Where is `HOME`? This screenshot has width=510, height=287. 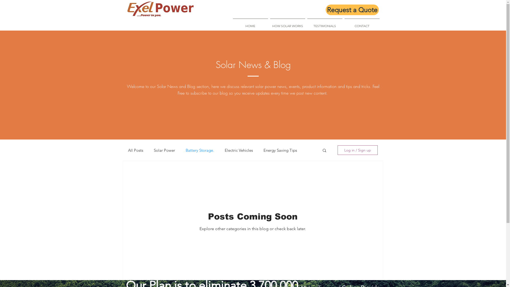 HOME is located at coordinates (250, 24).